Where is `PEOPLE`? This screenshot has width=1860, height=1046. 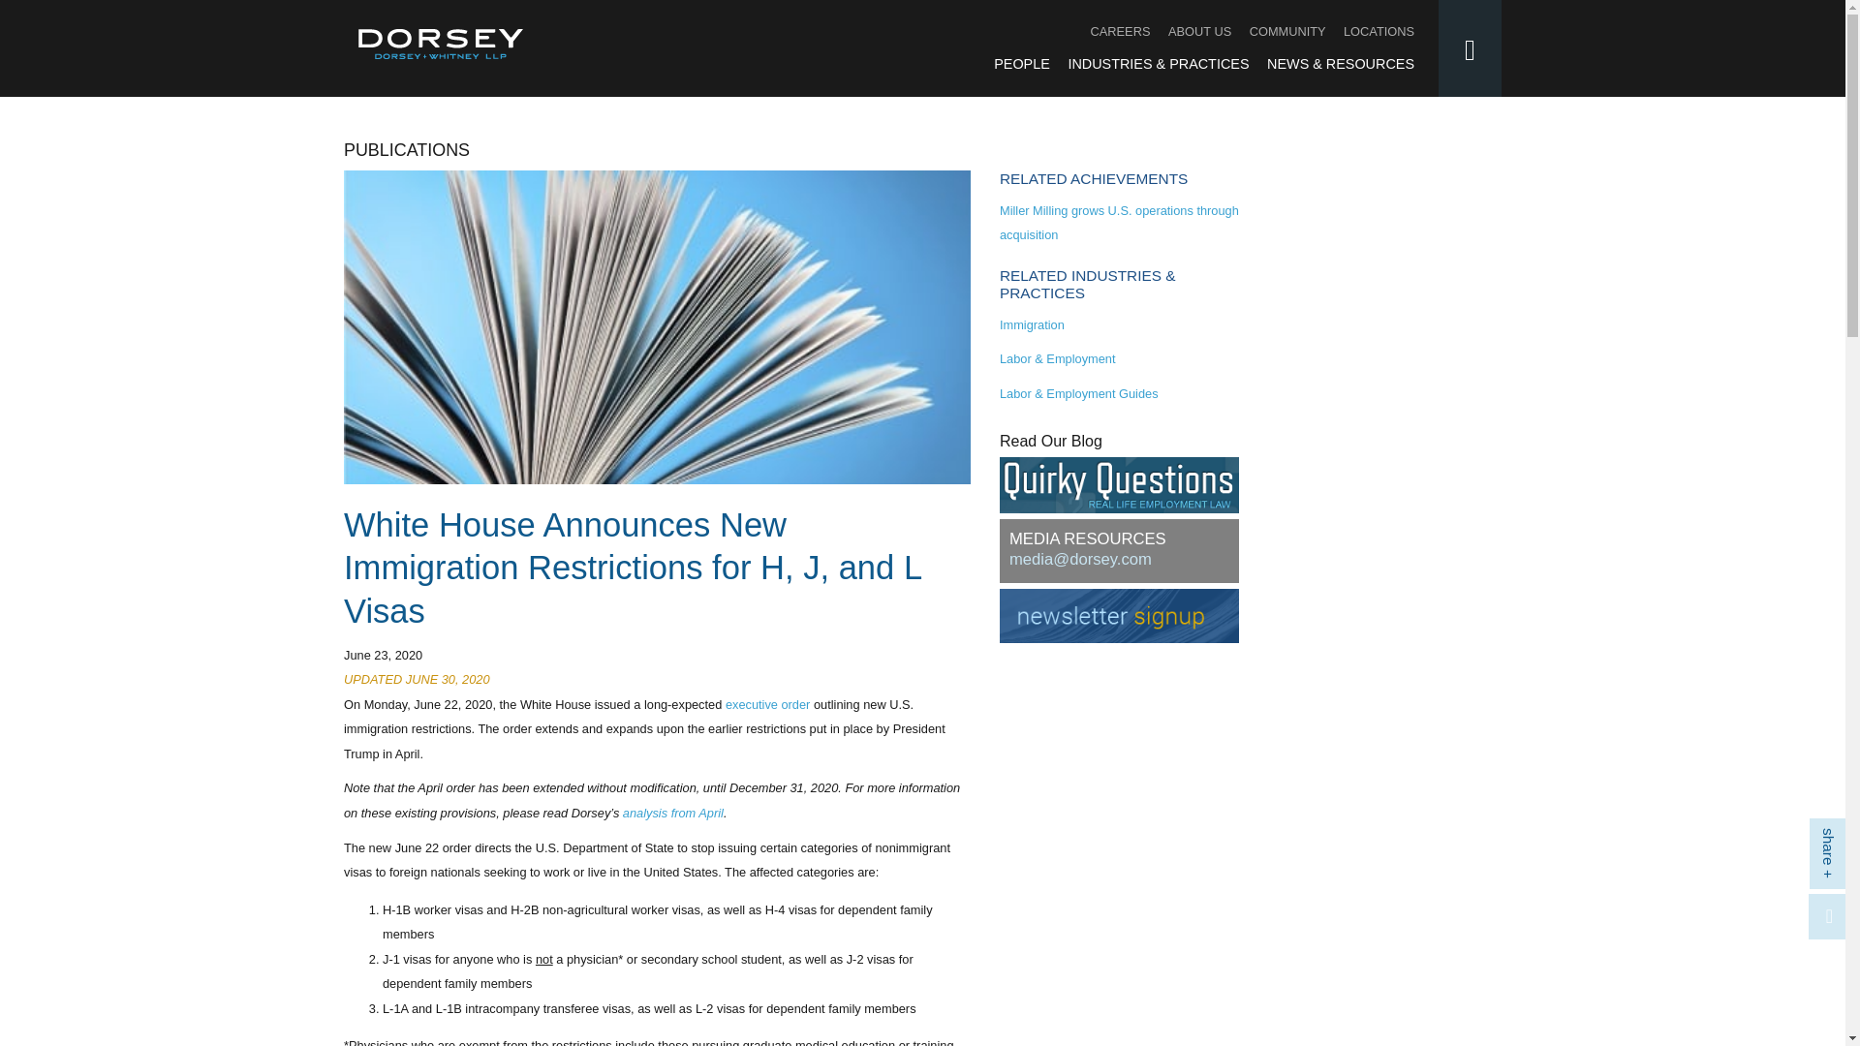
PEOPLE is located at coordinates (1021, 64).